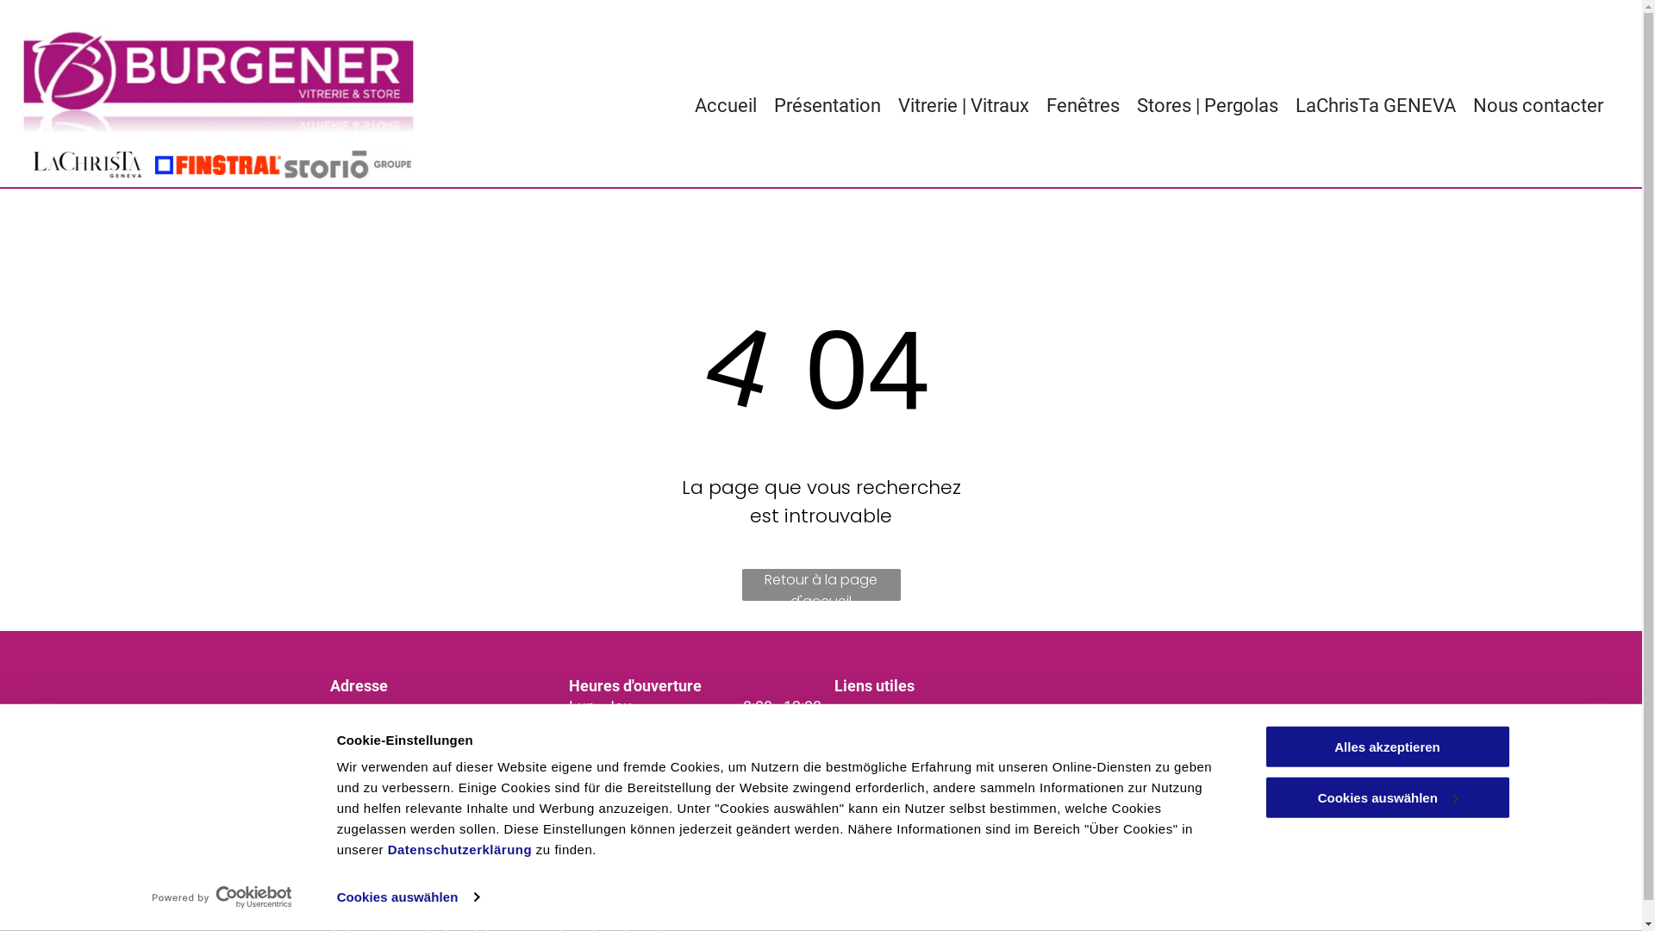  What do you see at coordinates (1376, 105) in the screenshot?
I see `LaChrisTa GENEVA` at bounding box center [1376, 105].